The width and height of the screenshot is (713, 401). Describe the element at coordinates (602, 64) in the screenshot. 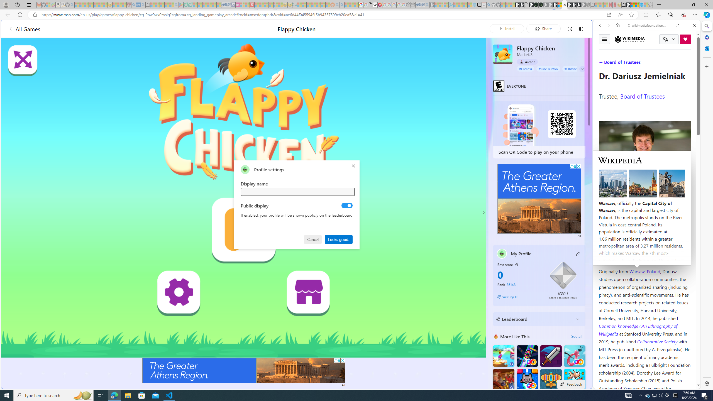

I see `WEB  ` at that location.